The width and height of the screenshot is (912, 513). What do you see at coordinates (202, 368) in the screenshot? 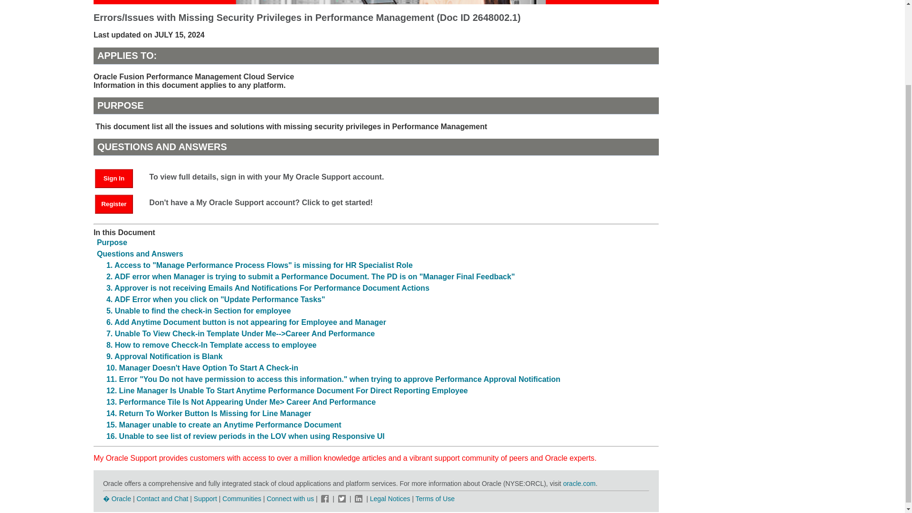
I see `10. Manager Doesn't Have Option To Start A Check-in` at bounding box center [202, 368].